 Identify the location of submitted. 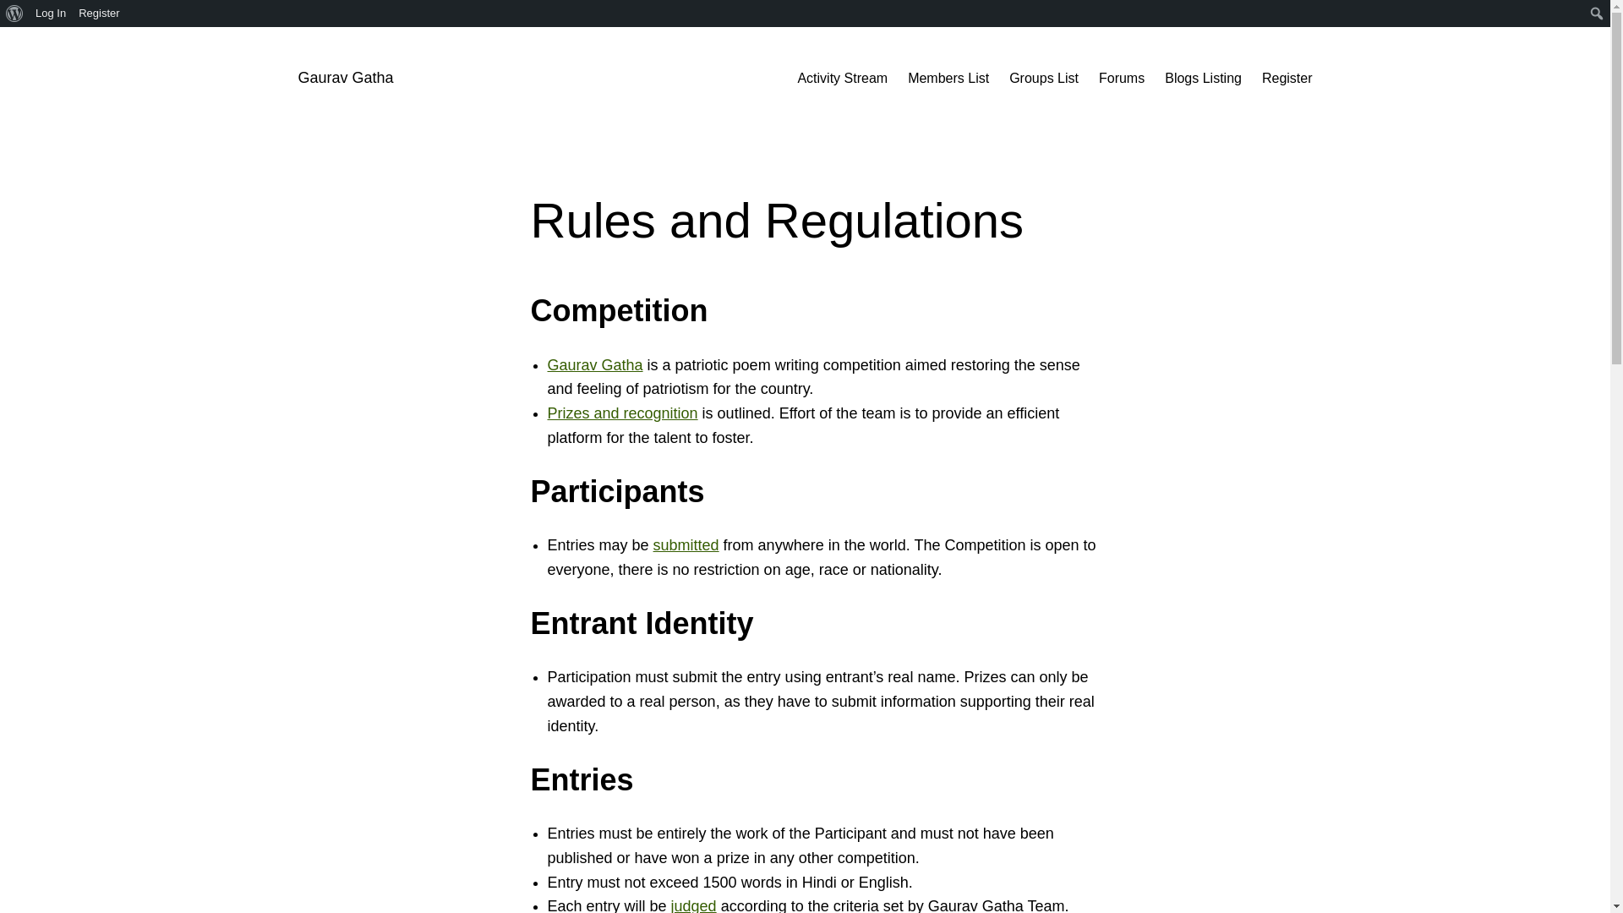
(686, 544).